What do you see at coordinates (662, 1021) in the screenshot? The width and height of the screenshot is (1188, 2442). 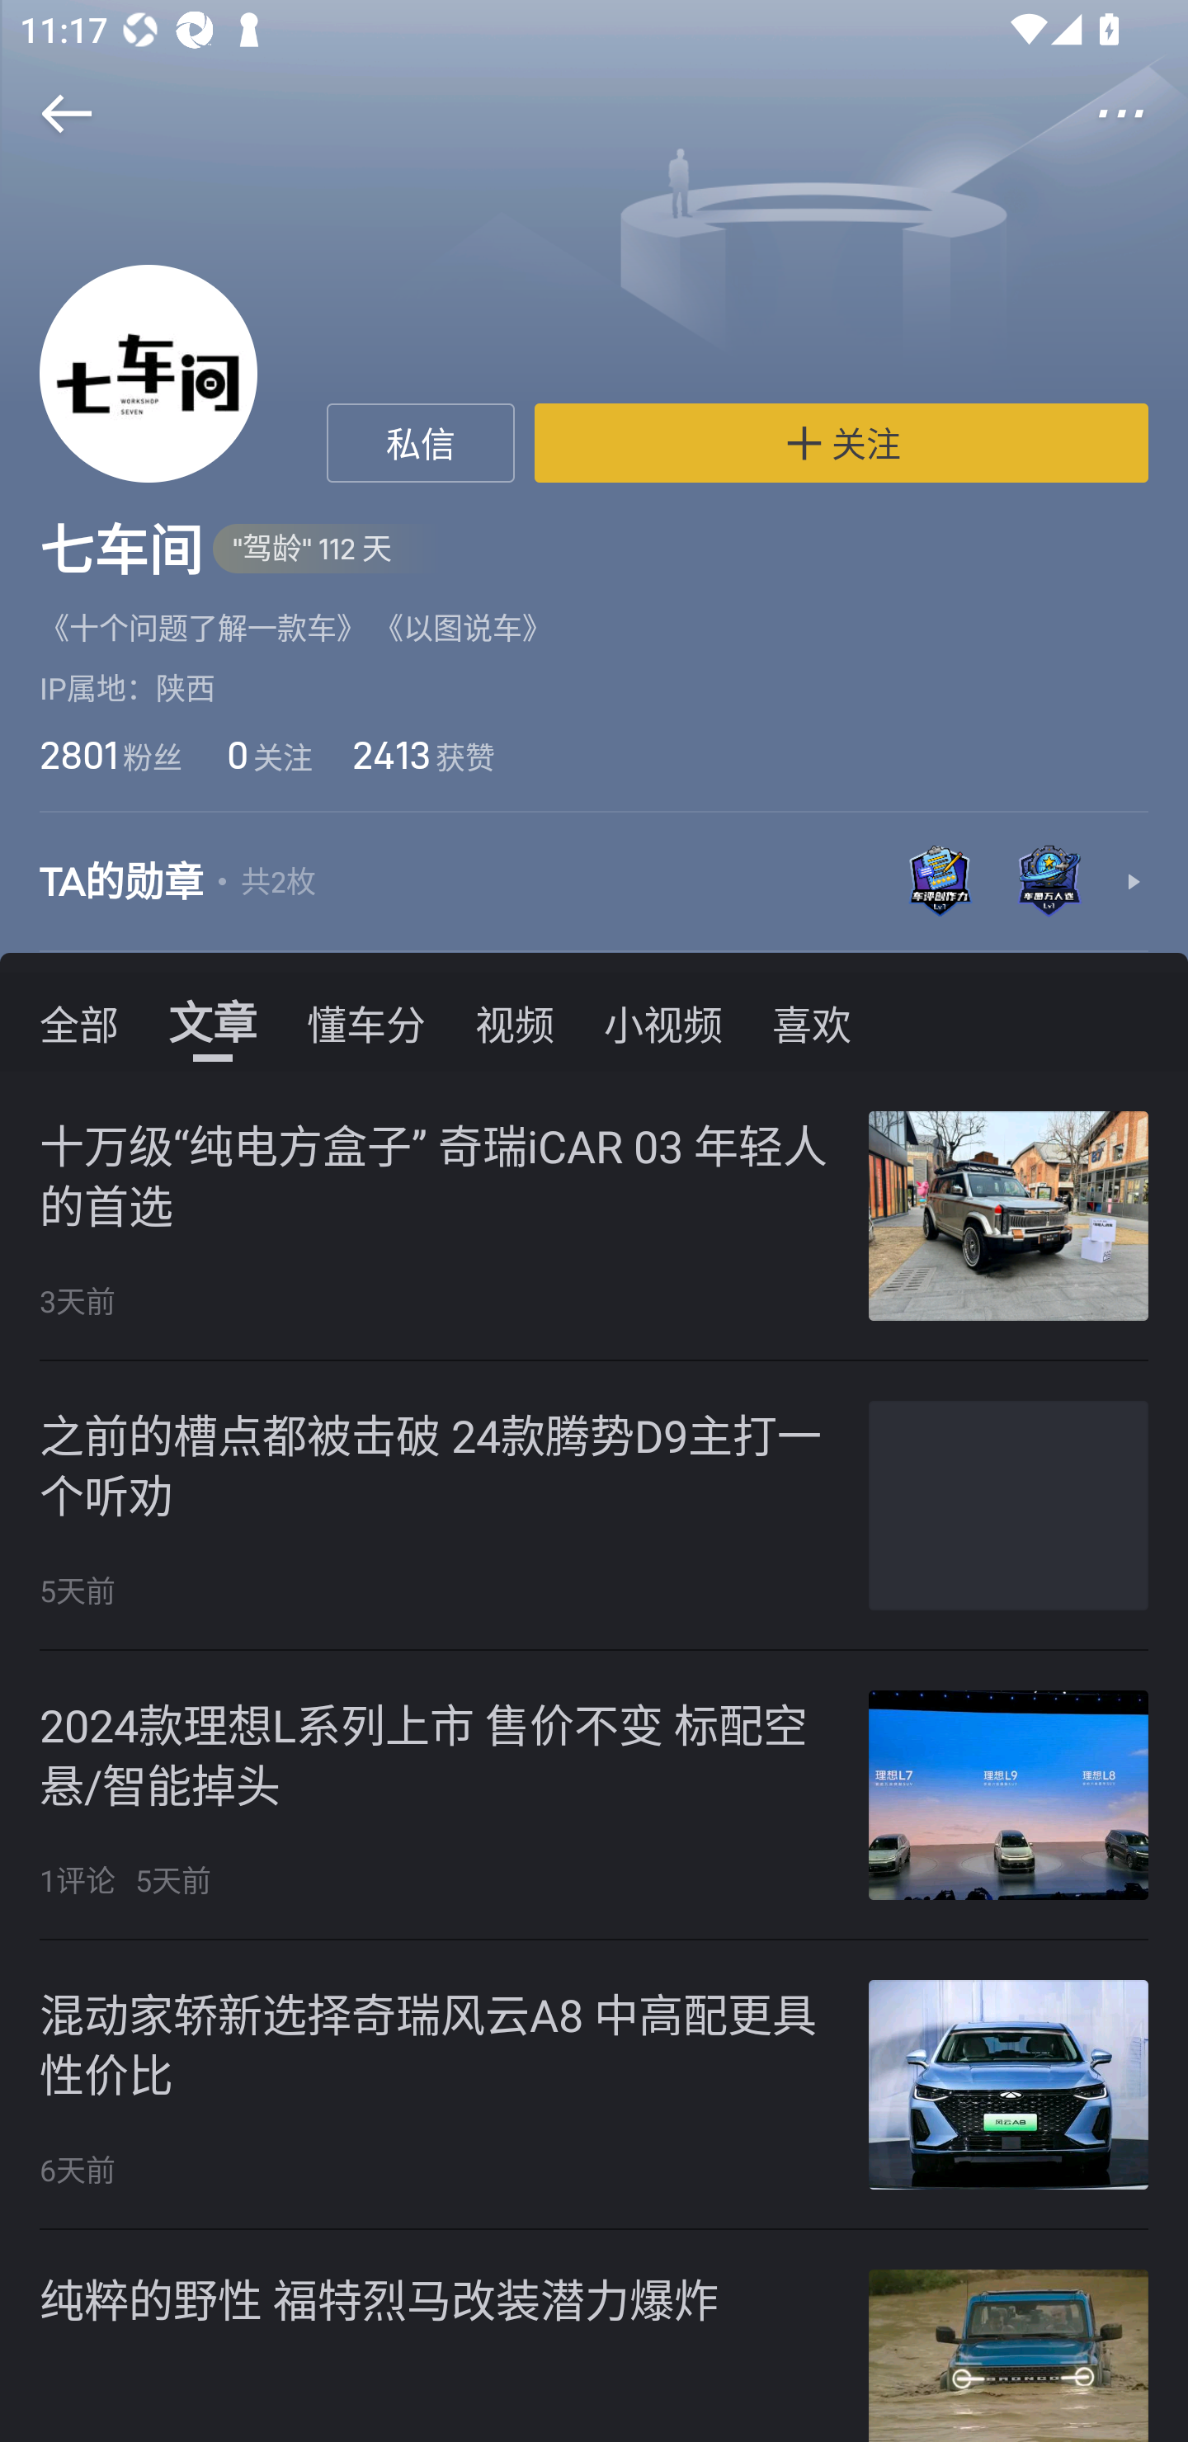 I see `小视频` at bounding box center [662, 1021].